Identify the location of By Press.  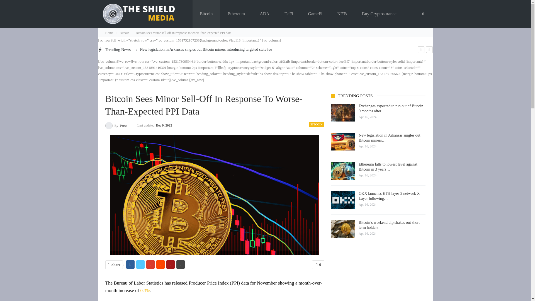
(116, 125).